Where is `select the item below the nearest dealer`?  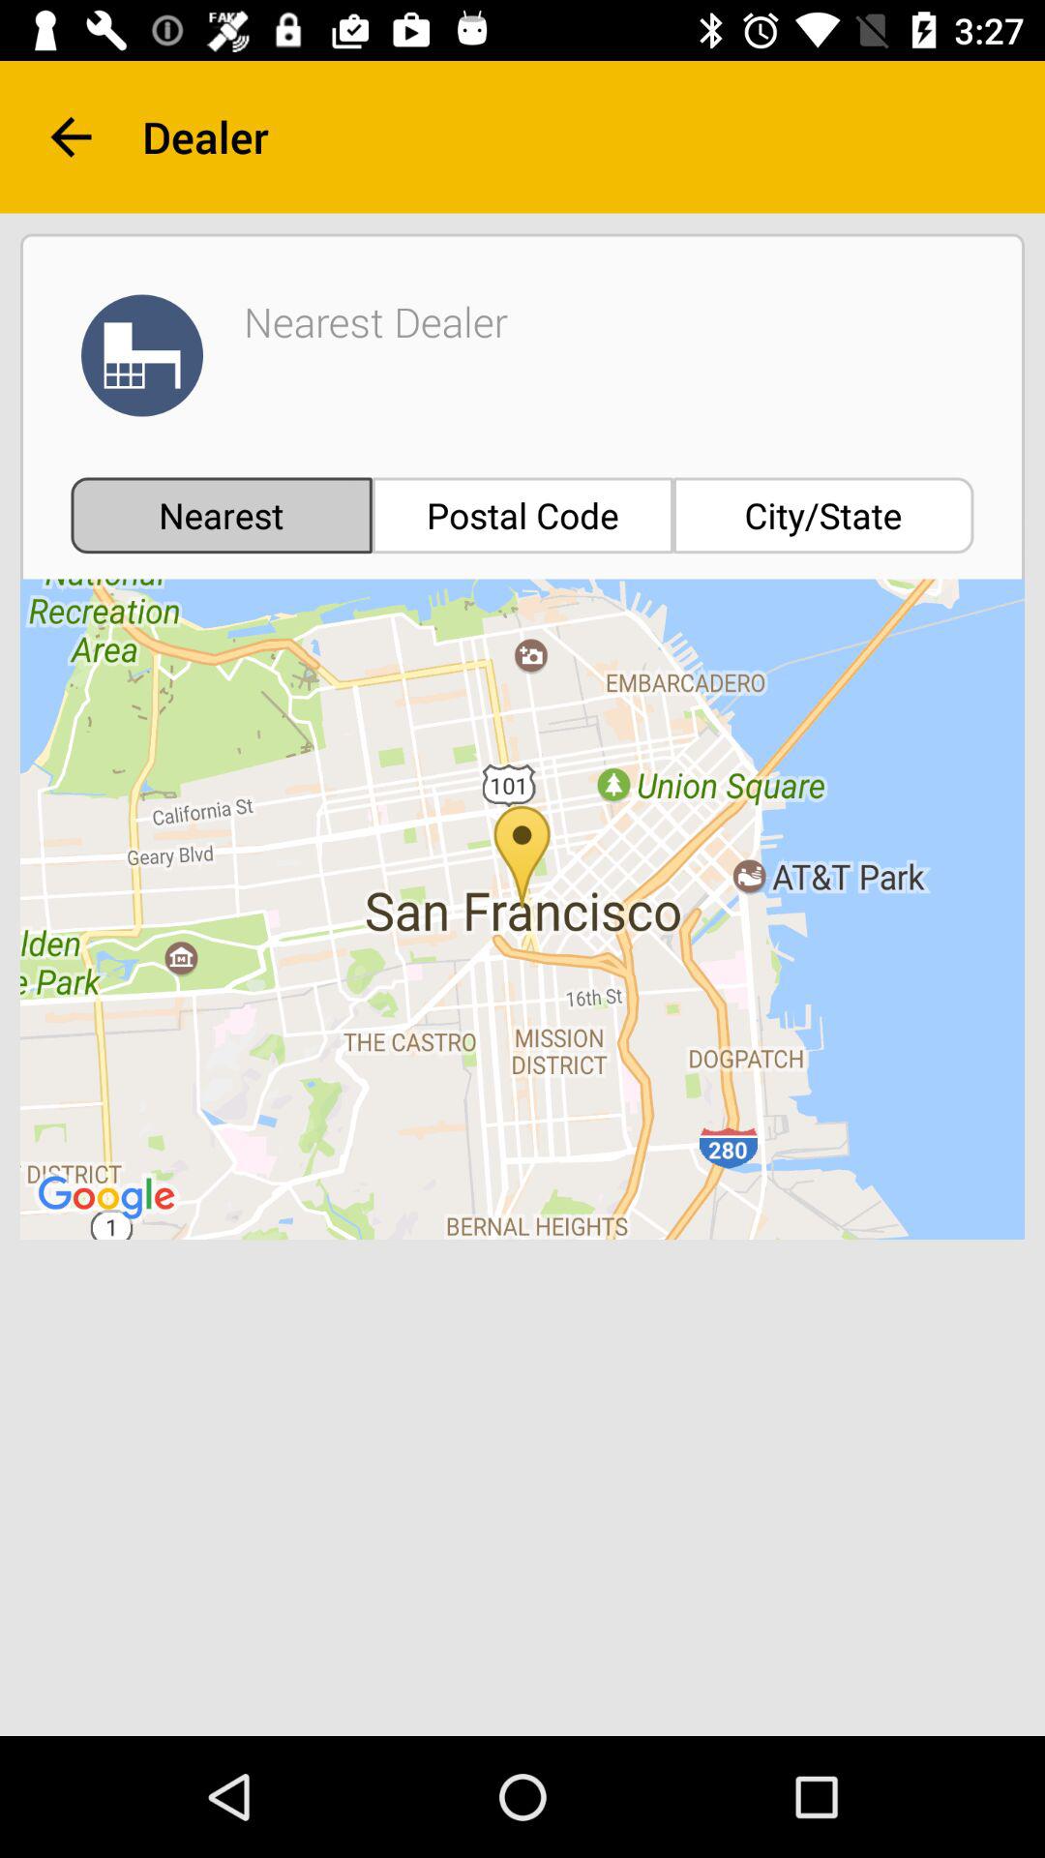
select the item below the nearest dealer is located at coordinates (522, 515).